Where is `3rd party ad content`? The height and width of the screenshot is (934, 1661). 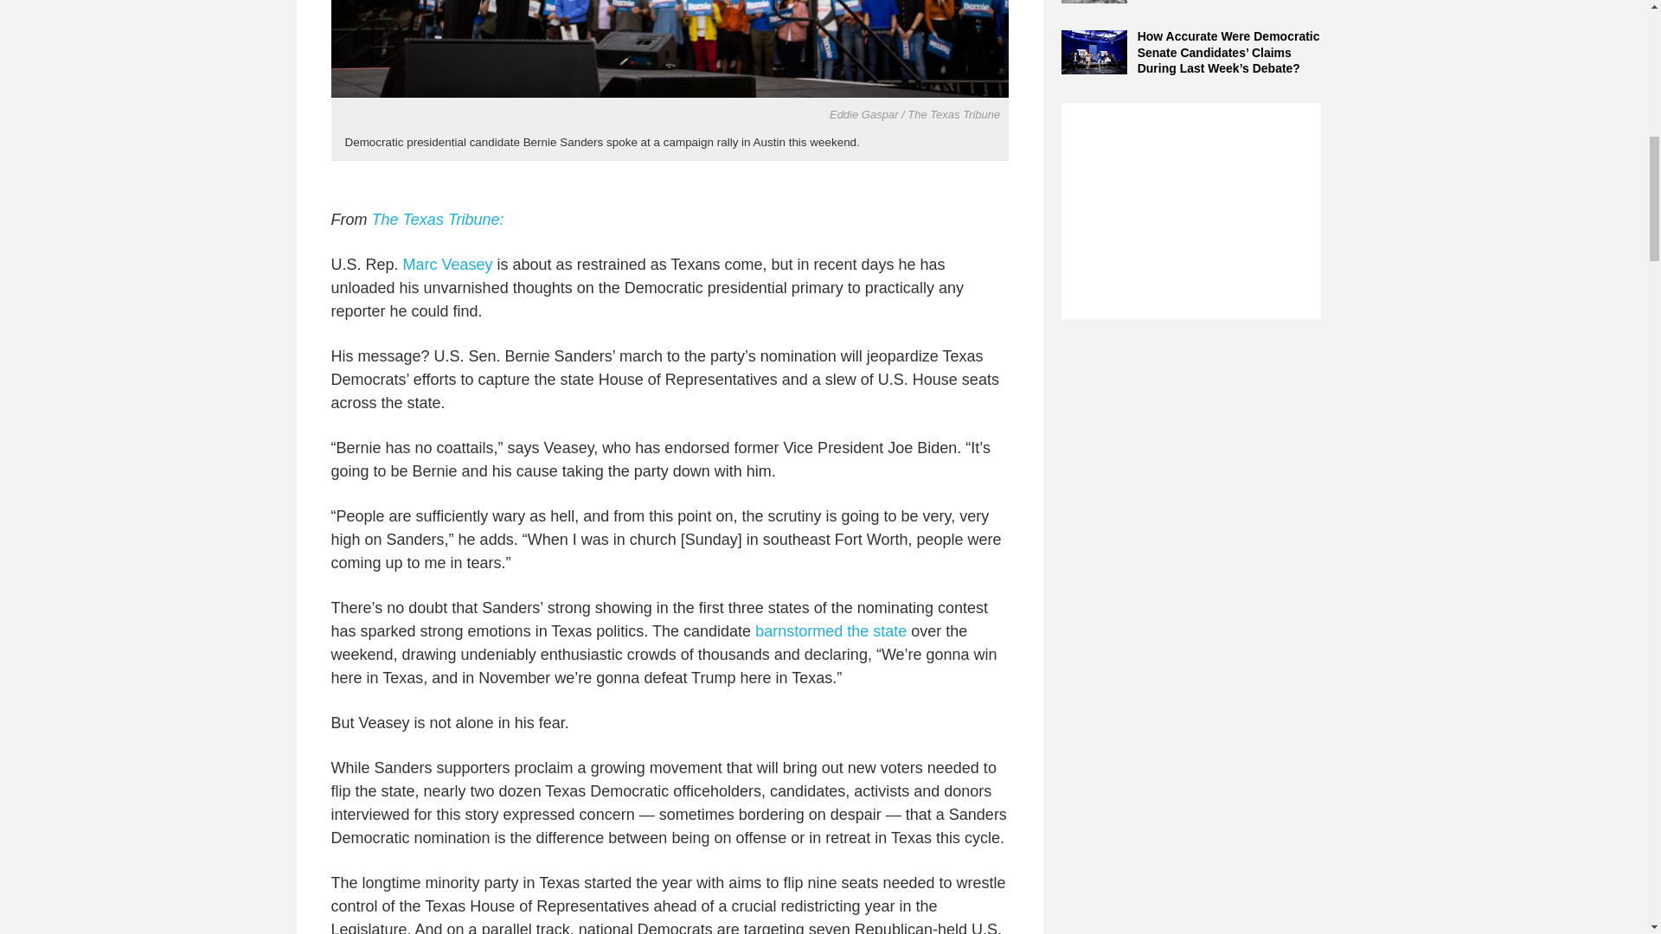 3rd party ad content is located at coordinates (1190, 211).